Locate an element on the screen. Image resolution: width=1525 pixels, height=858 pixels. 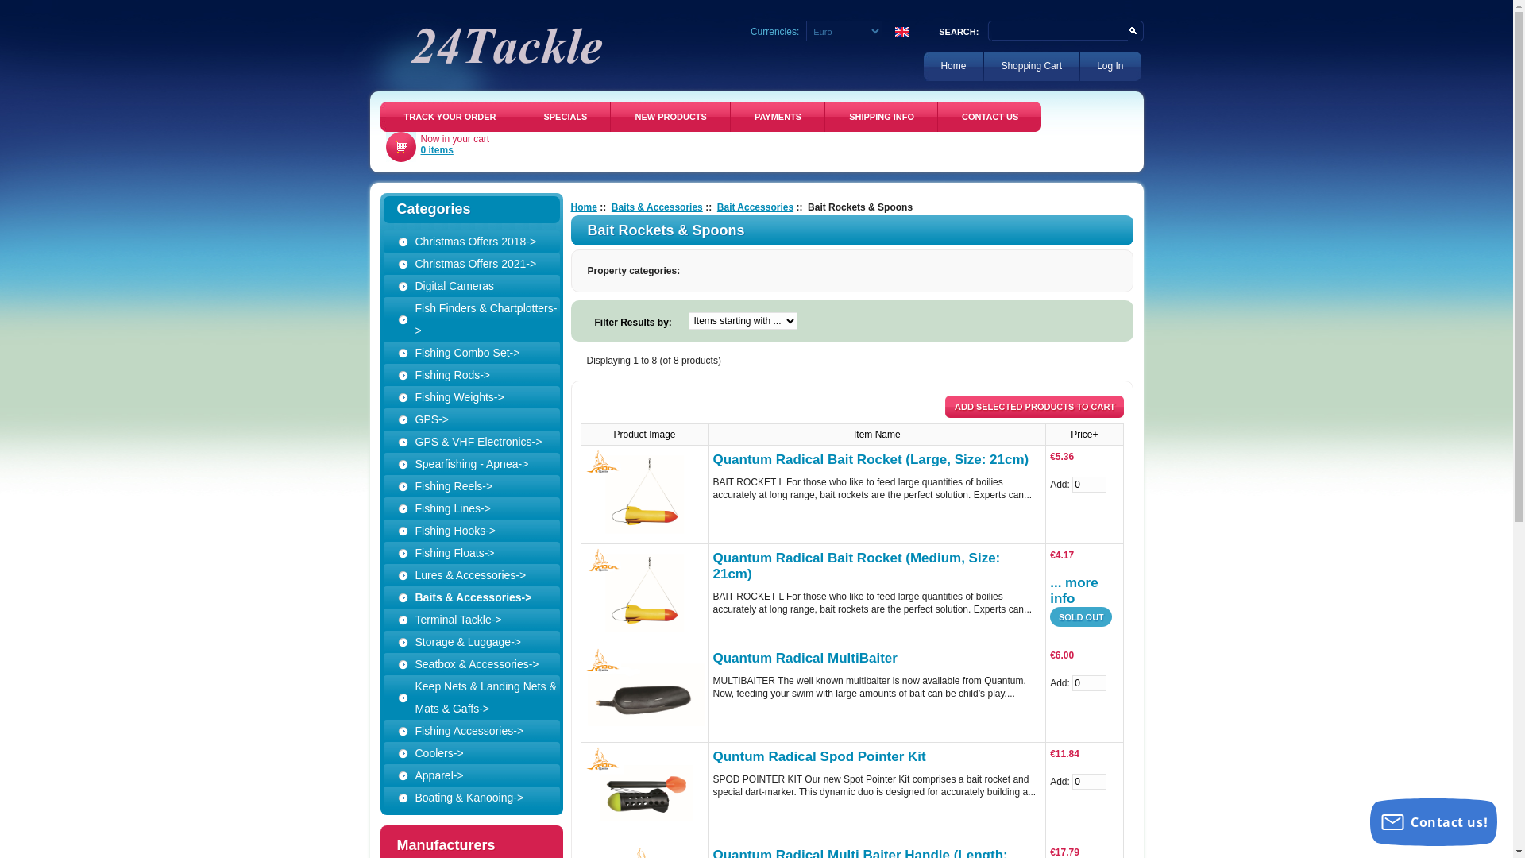
 Quantum Radical MultiBaiter  is located at coordinates (644, 693).